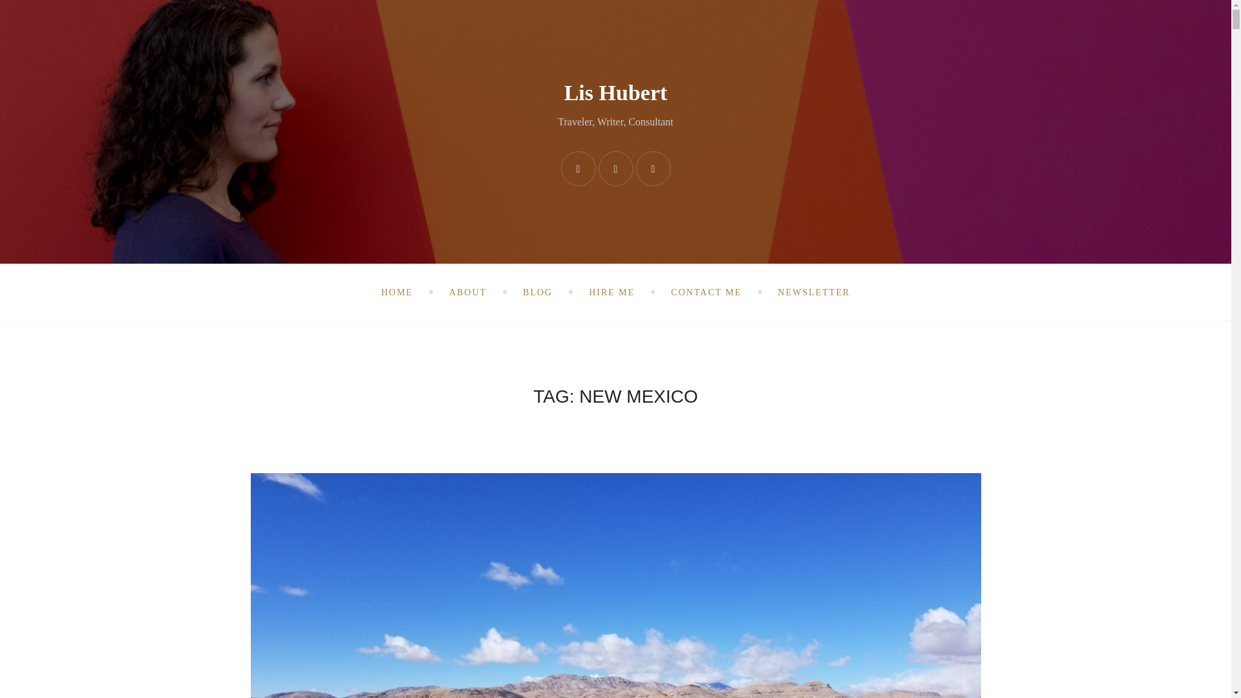  What do you see at coordinates (397, 292) in the screenshot?
I see `HOME` at bounding box center [397, 292].